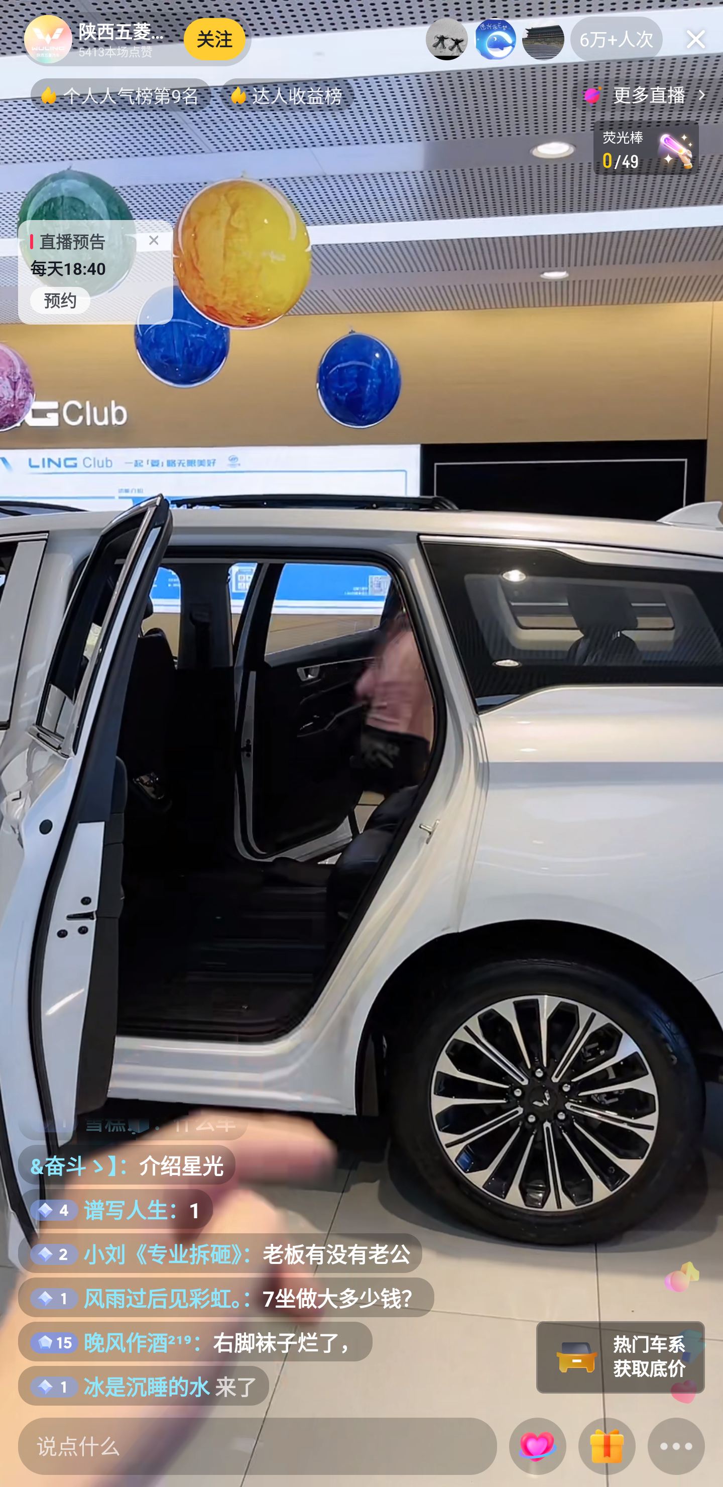 Image resolution: width=723 pixels, height=1487 pixels. What do you see at coordinates (258, 1446) in the screenshot?
I see `说点什么 表情入口` at bounding box center [258, 1446].